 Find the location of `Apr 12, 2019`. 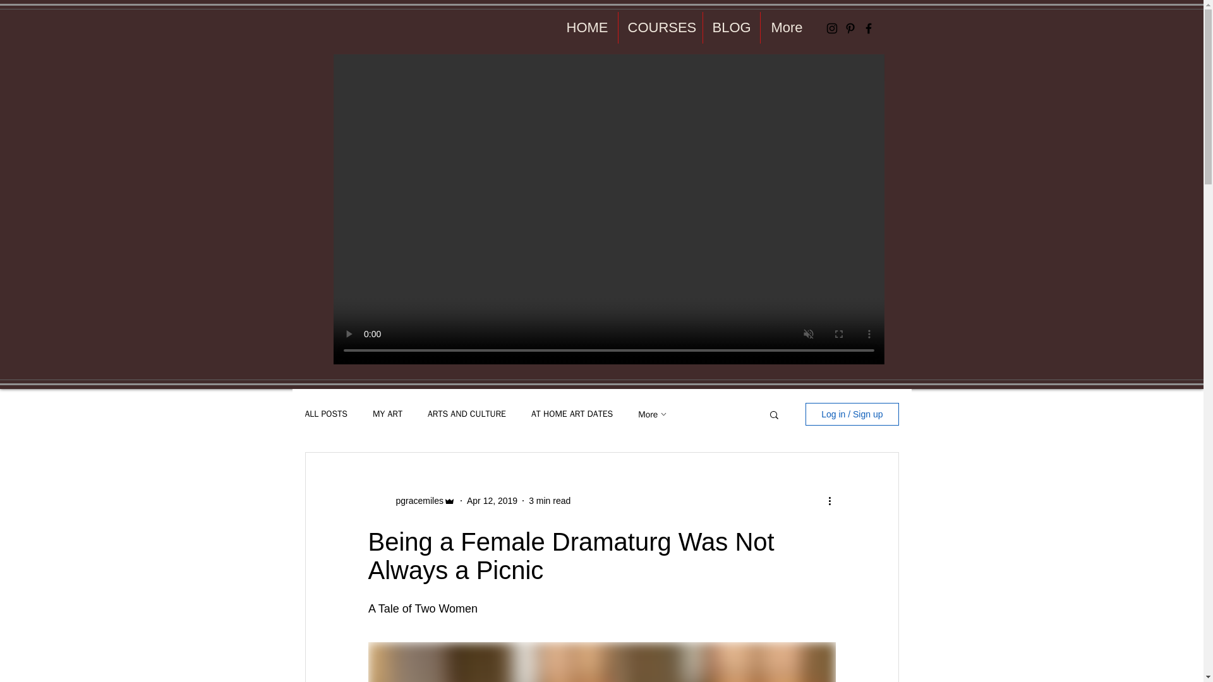

Apr 12, 2019 is located at coordinates (492, 500).